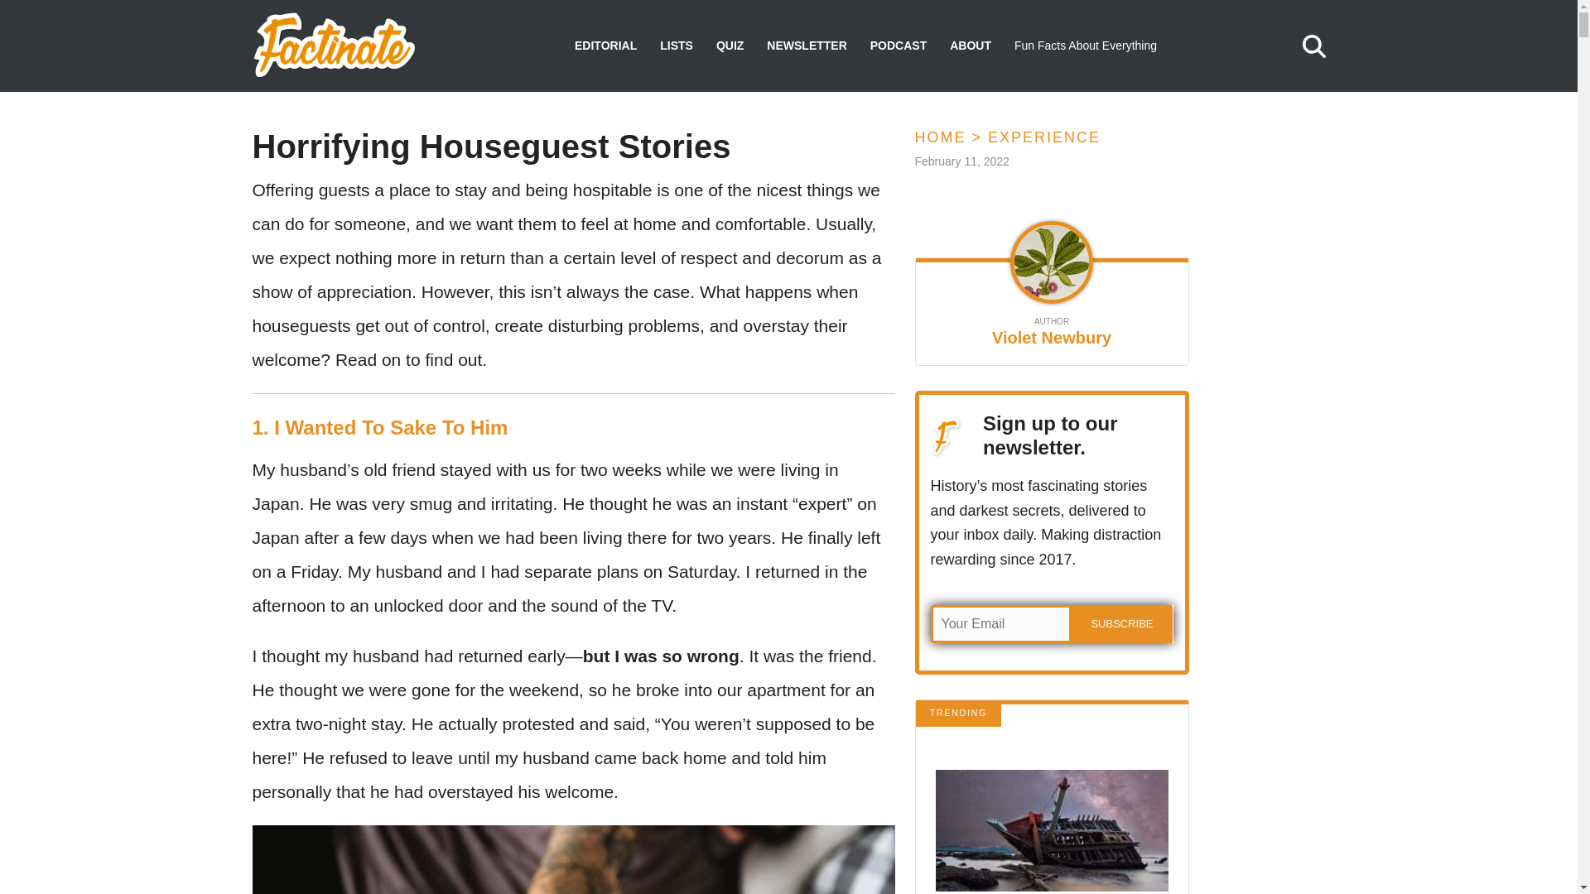 The height and width of the screenshot is (894, 1590). What do you see at coordinates (970, 46) in the screenshot?
I see `ABOUT` at bounding box center [970, 46].